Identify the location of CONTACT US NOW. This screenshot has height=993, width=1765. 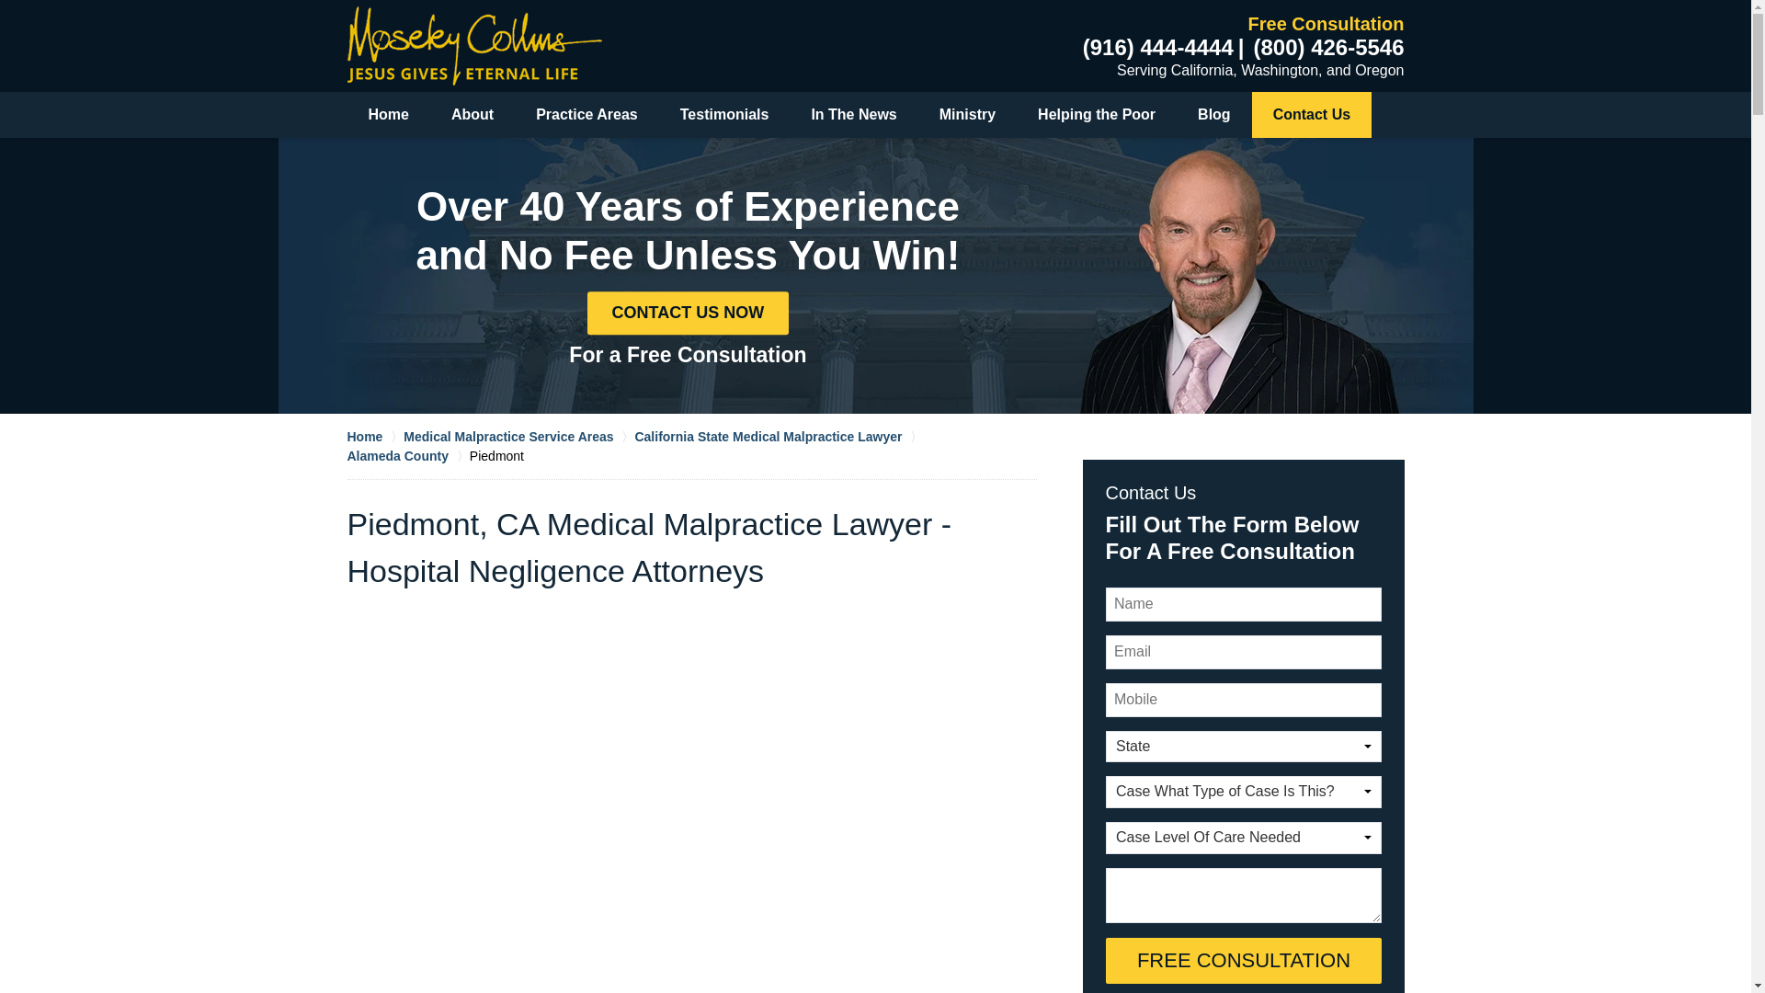
(688, 313).